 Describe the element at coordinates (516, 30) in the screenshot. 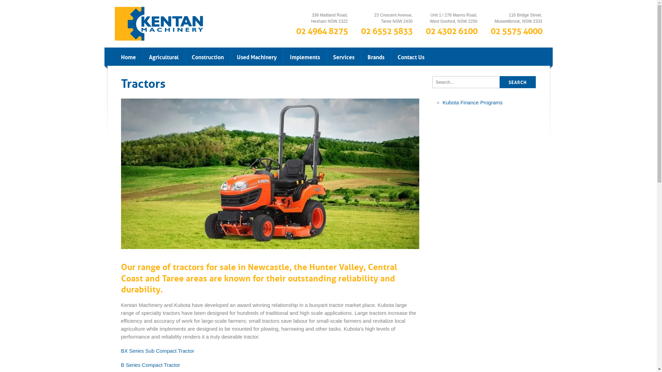

I see `02 5575 4000` at that location.